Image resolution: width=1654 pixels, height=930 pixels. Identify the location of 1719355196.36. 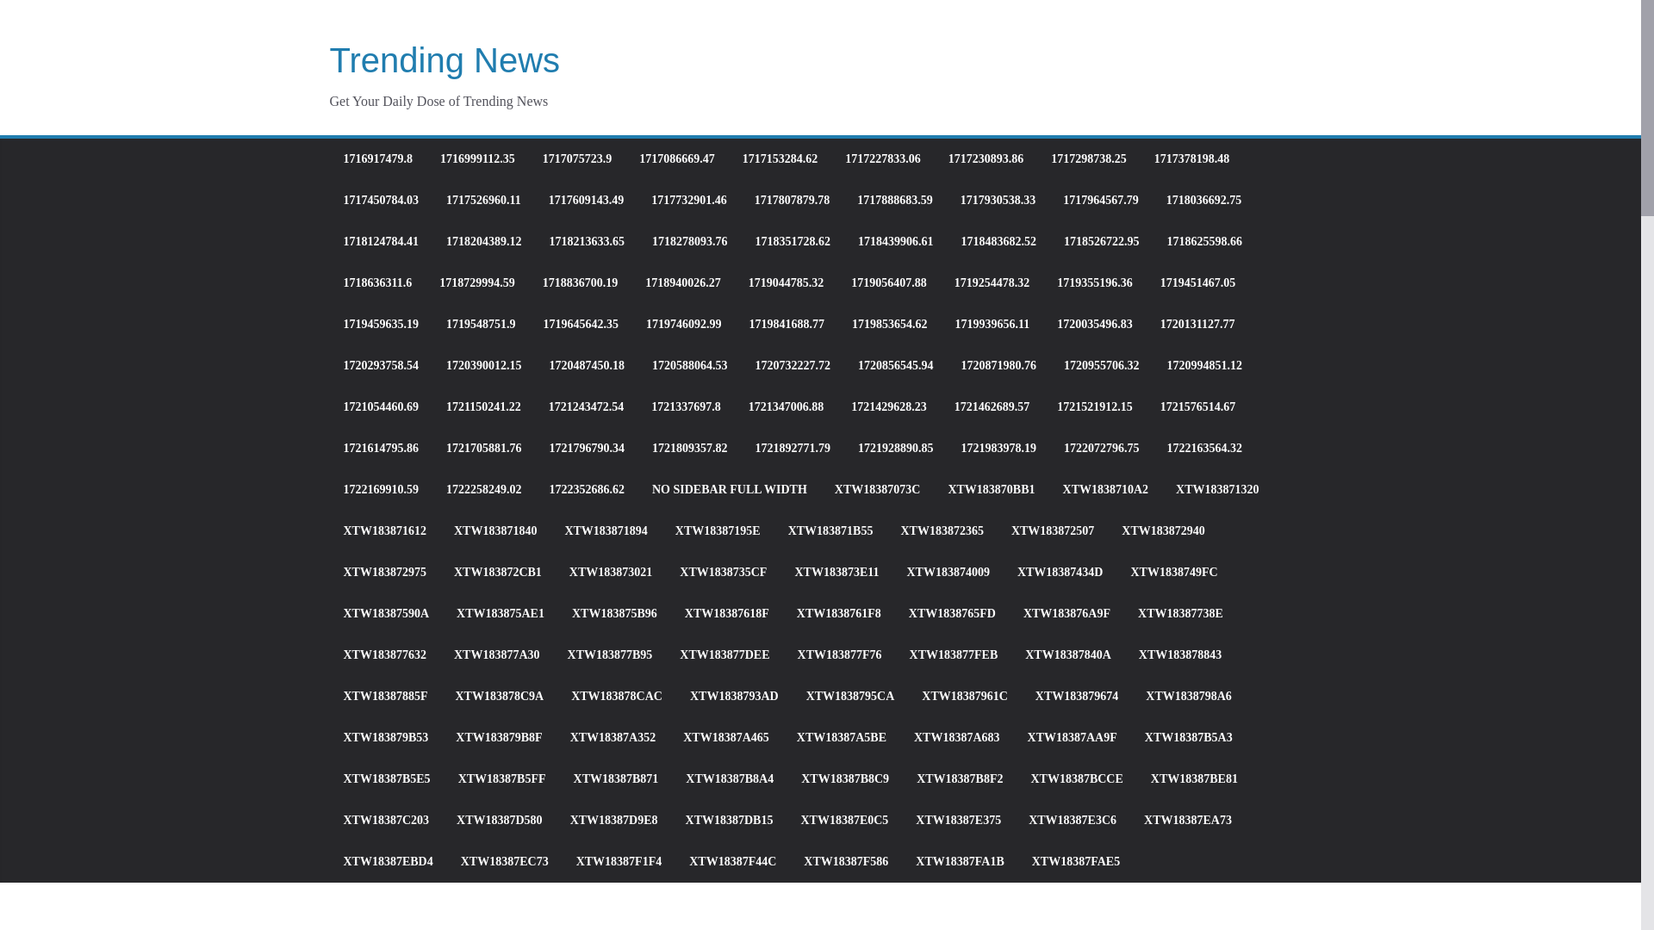
(1094, 283).